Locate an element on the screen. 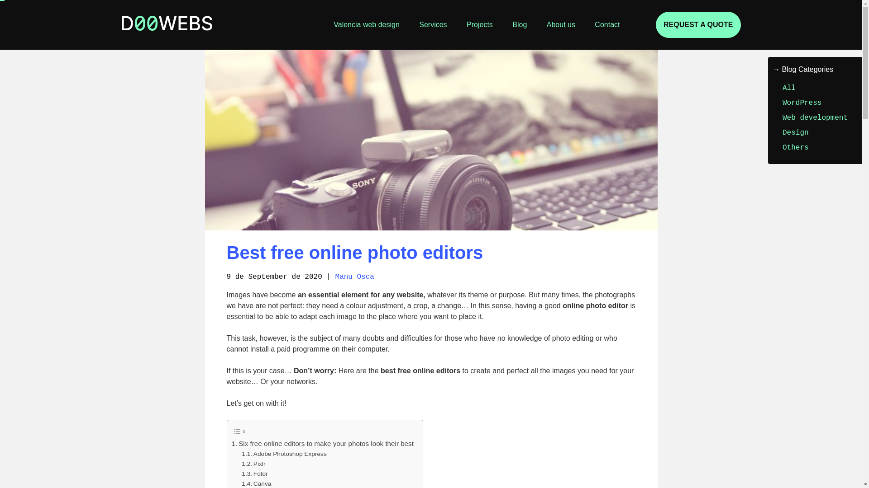 The height and width of the screenshot is (488, 869). Services is located at coordinates (433, 24).